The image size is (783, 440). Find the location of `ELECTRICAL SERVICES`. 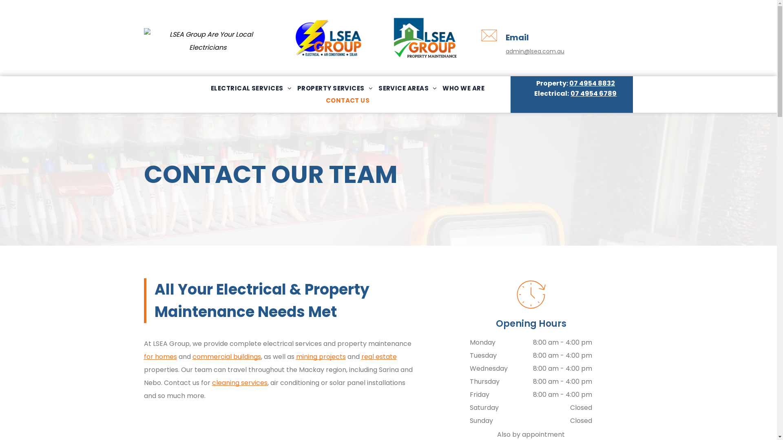

ELECTRICAL SERVICES is located at coordinates (251, 88).